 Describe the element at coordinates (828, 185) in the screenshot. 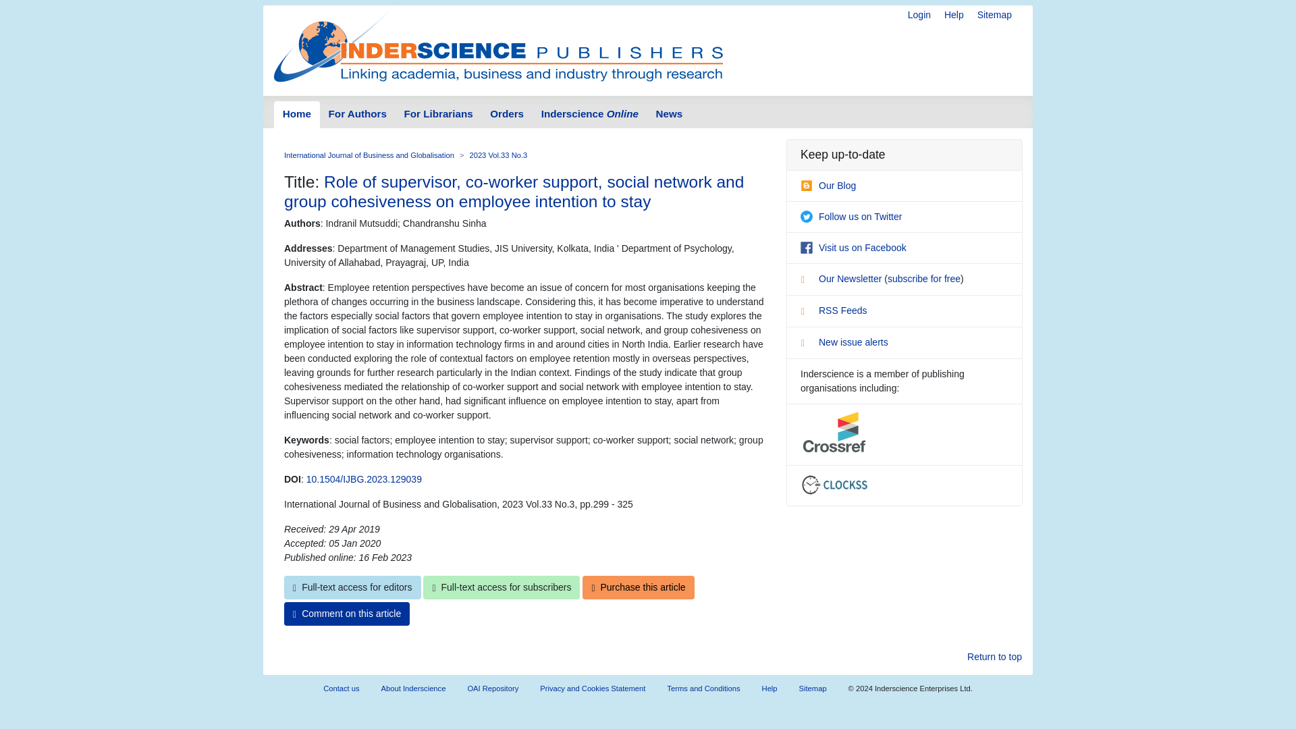

I see `Our Blog` at that location.